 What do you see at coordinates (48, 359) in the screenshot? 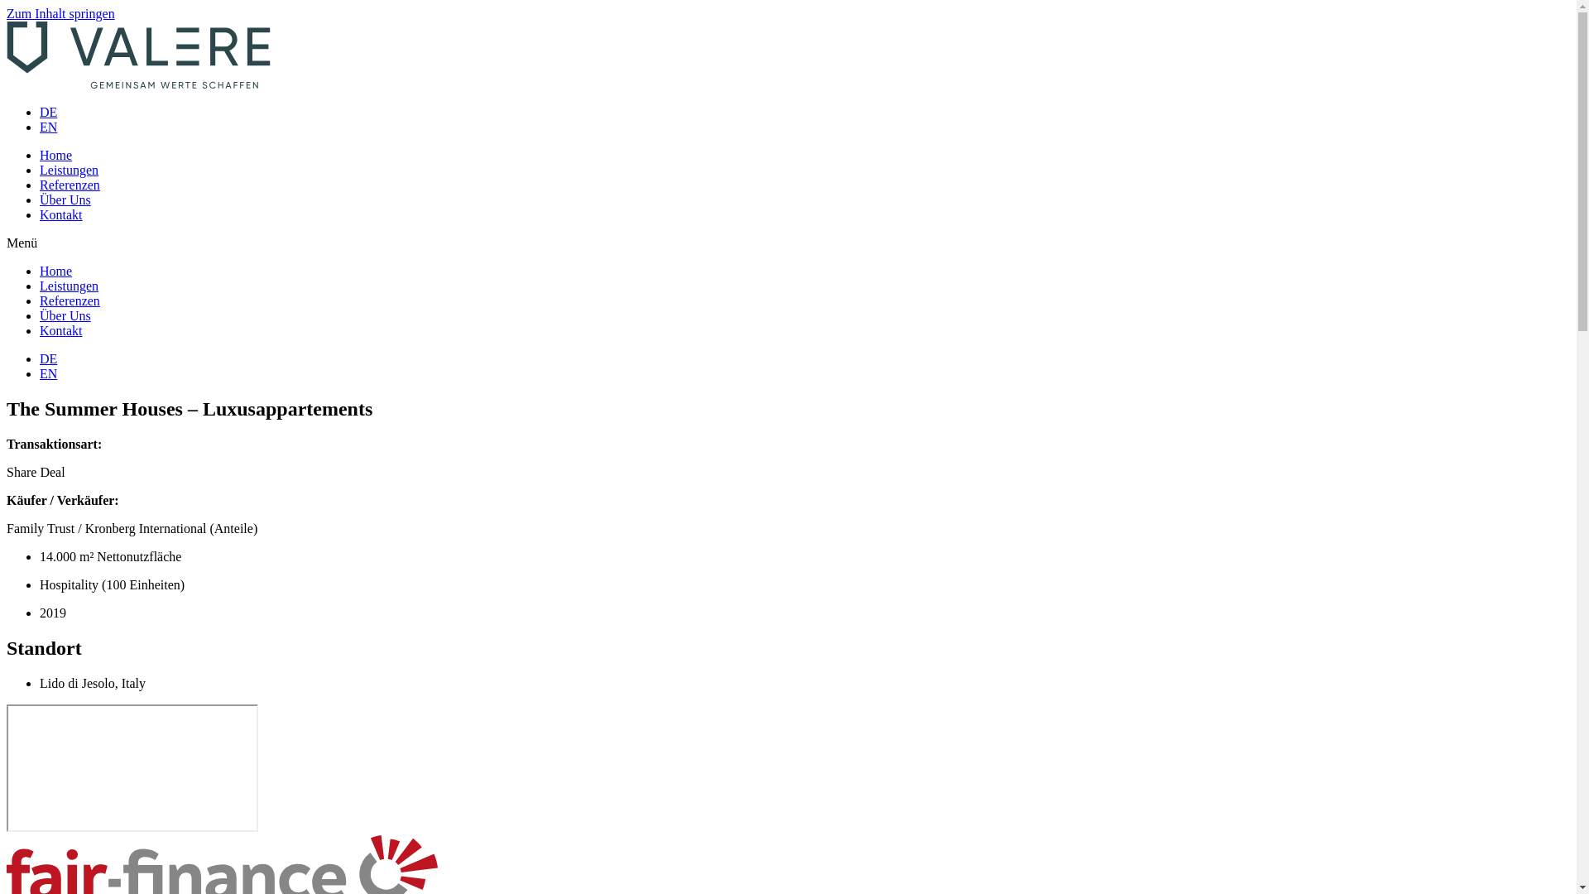
I see `DE` at bounding box center [48, 359].